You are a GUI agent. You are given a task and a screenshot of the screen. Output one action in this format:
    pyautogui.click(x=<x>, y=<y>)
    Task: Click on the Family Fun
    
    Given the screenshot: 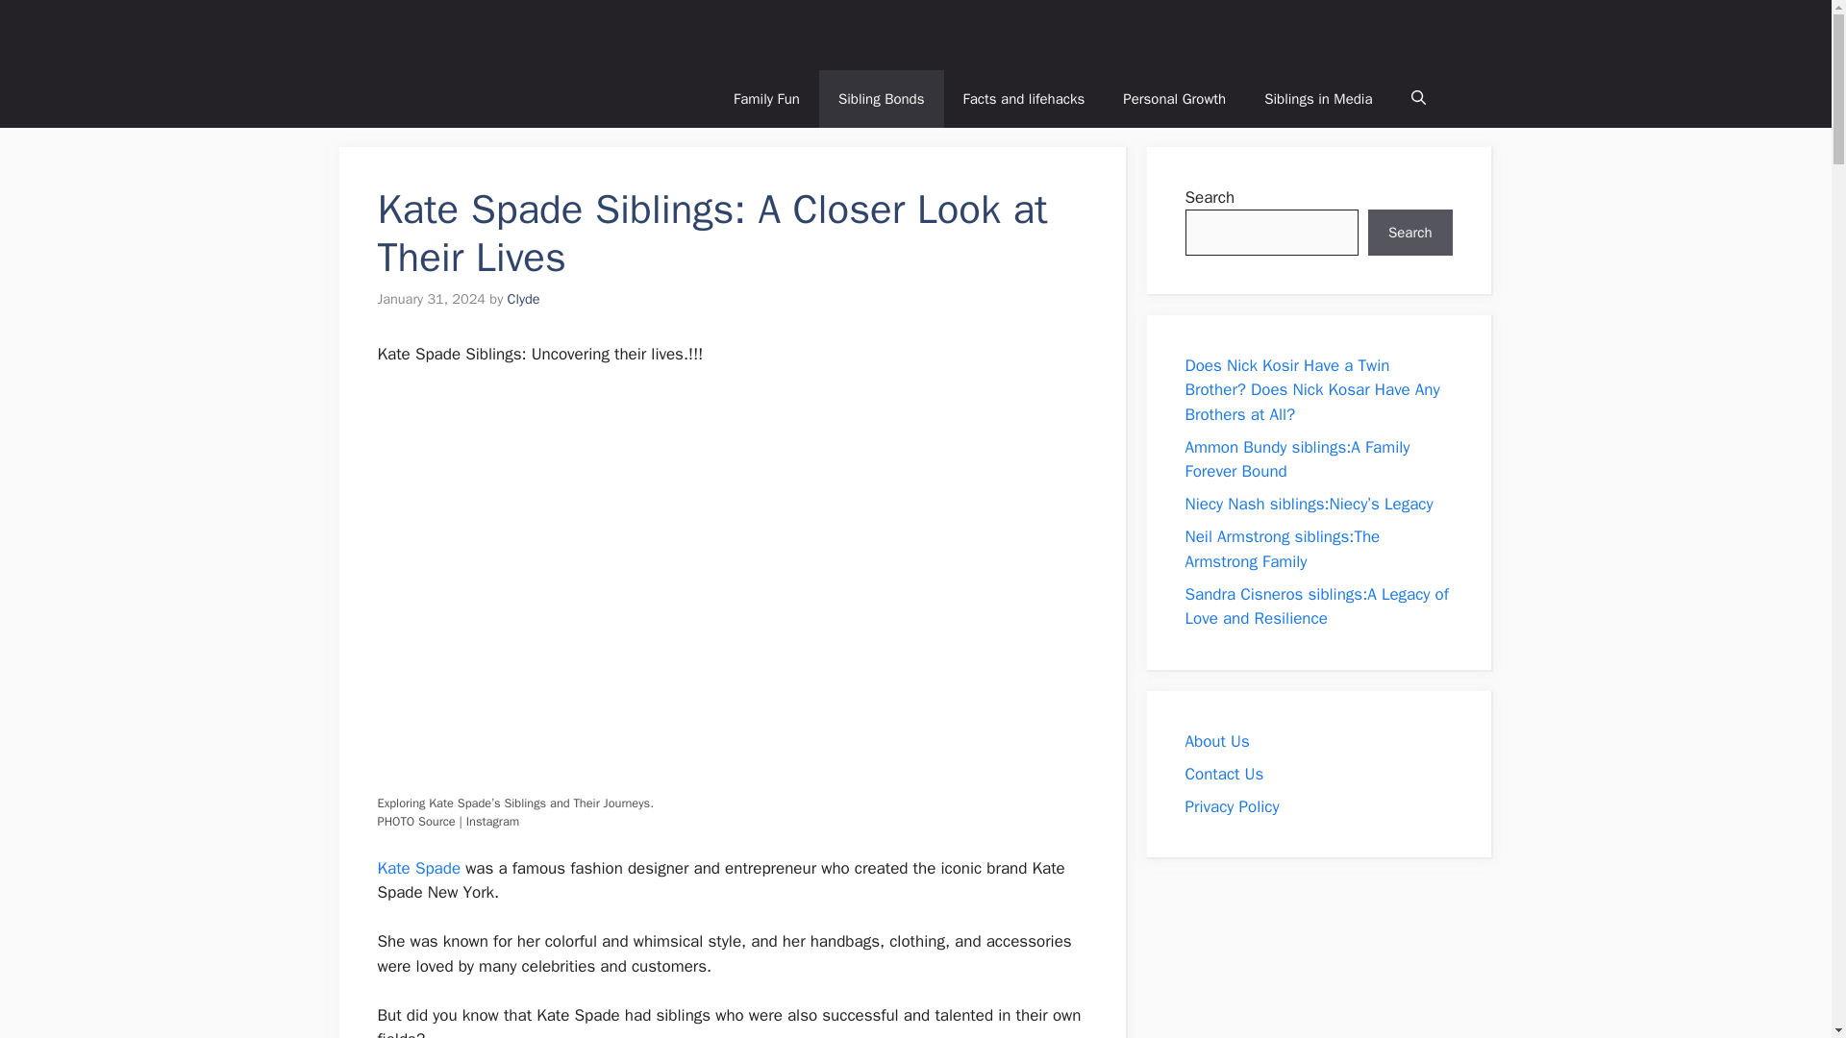 What is the action you would take?
    pyautogui.click(x=767, y=98)
    